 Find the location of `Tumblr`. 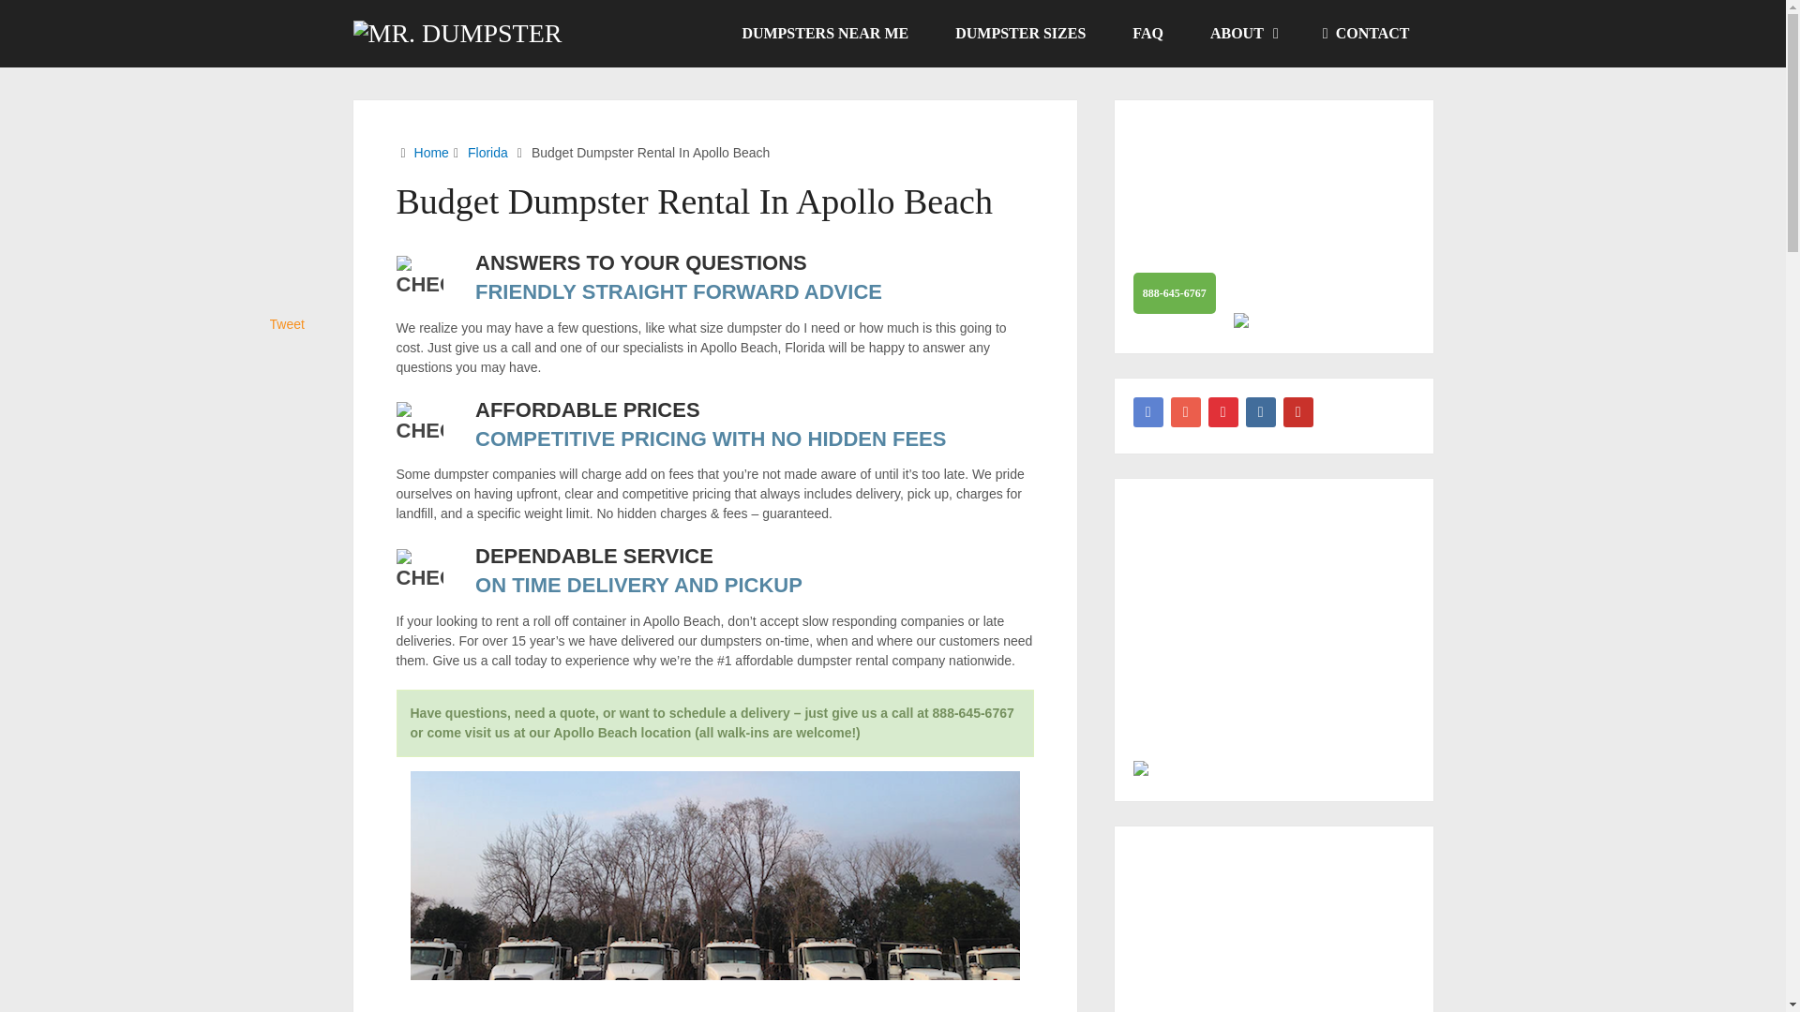

Tumblr is located at coordinates (1260, 412).